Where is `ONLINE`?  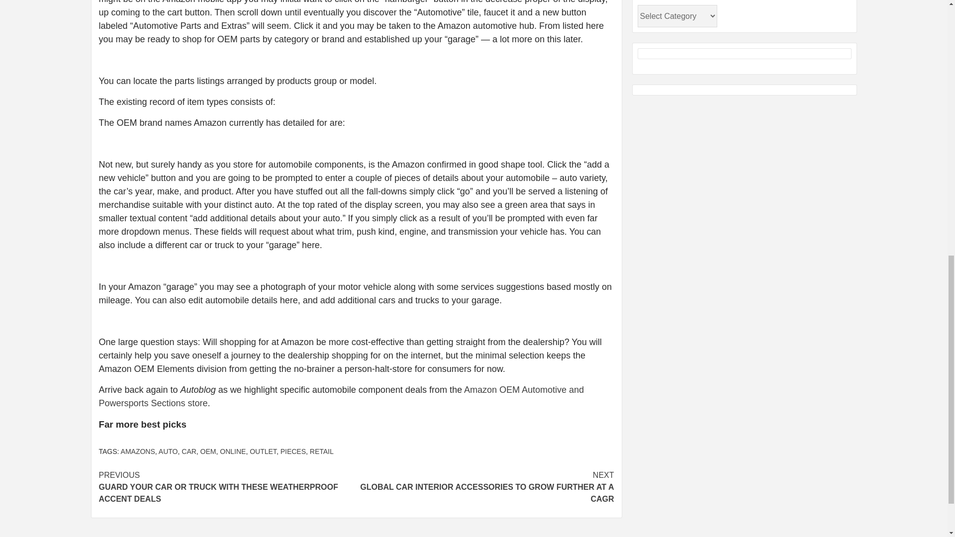 ONLINE is located at coordinates (232, 451).